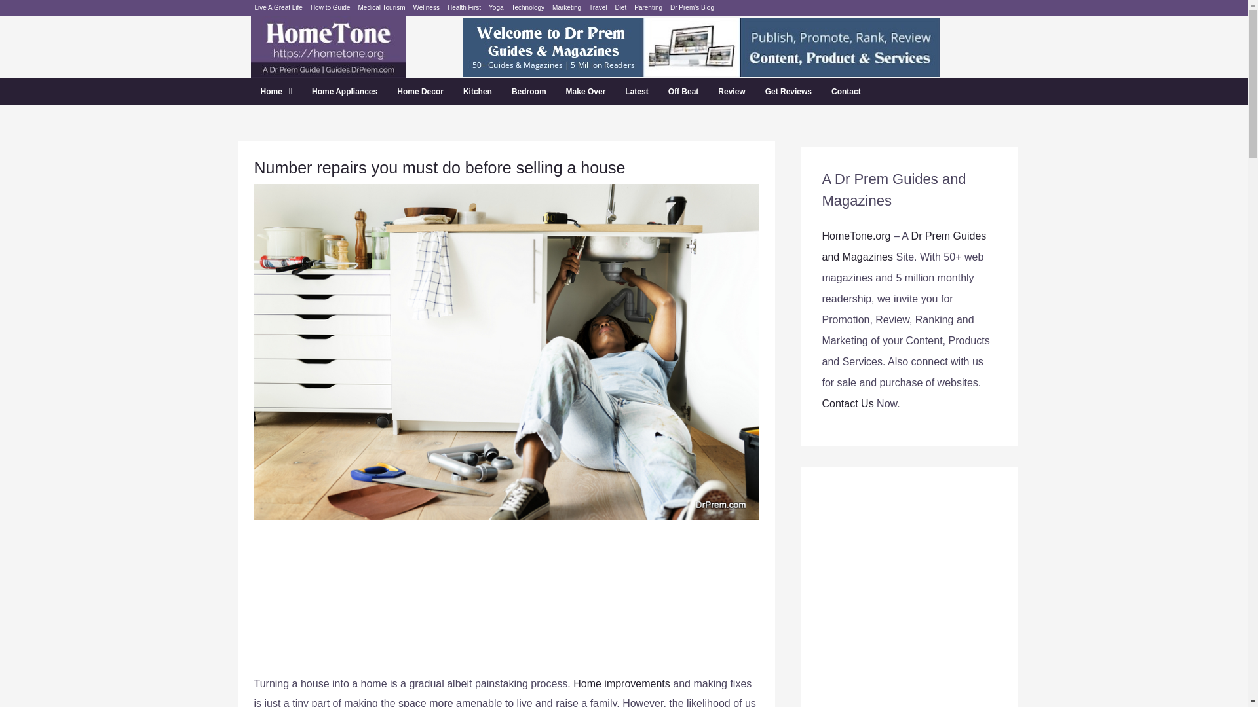 This screenshot has width=1258, height=707. Describe the element at coordinates (427, 8) in the screenshot. I see `Wellness` at that location.